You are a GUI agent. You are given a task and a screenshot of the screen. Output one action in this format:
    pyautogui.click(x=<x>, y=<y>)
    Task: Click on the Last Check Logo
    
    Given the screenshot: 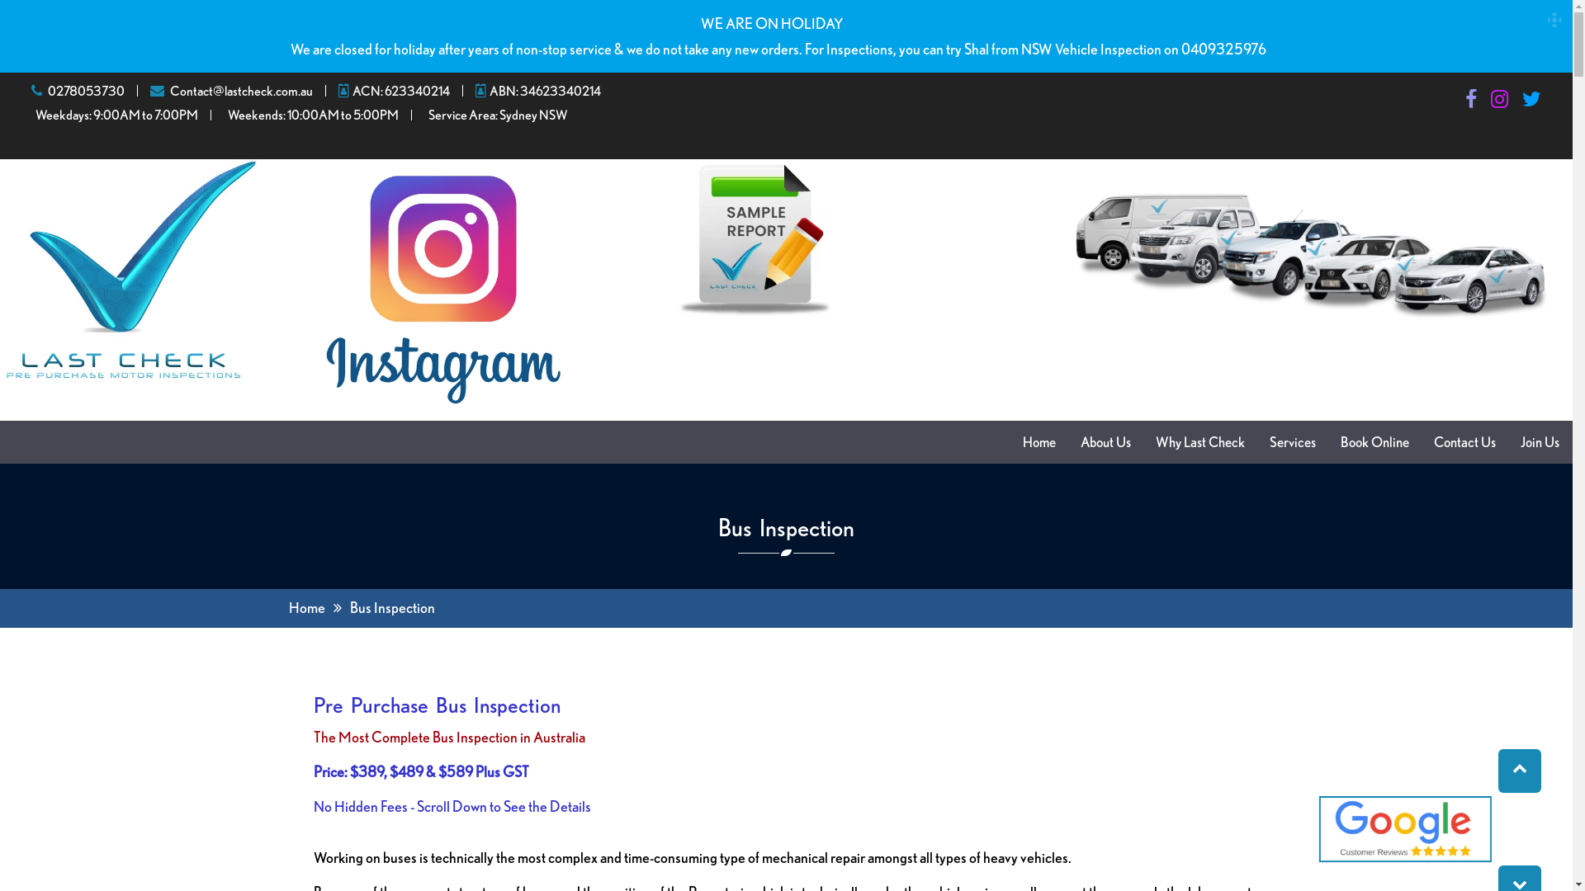 What is the action you would take?
    pyautogui.click(x=130, y=271)
    